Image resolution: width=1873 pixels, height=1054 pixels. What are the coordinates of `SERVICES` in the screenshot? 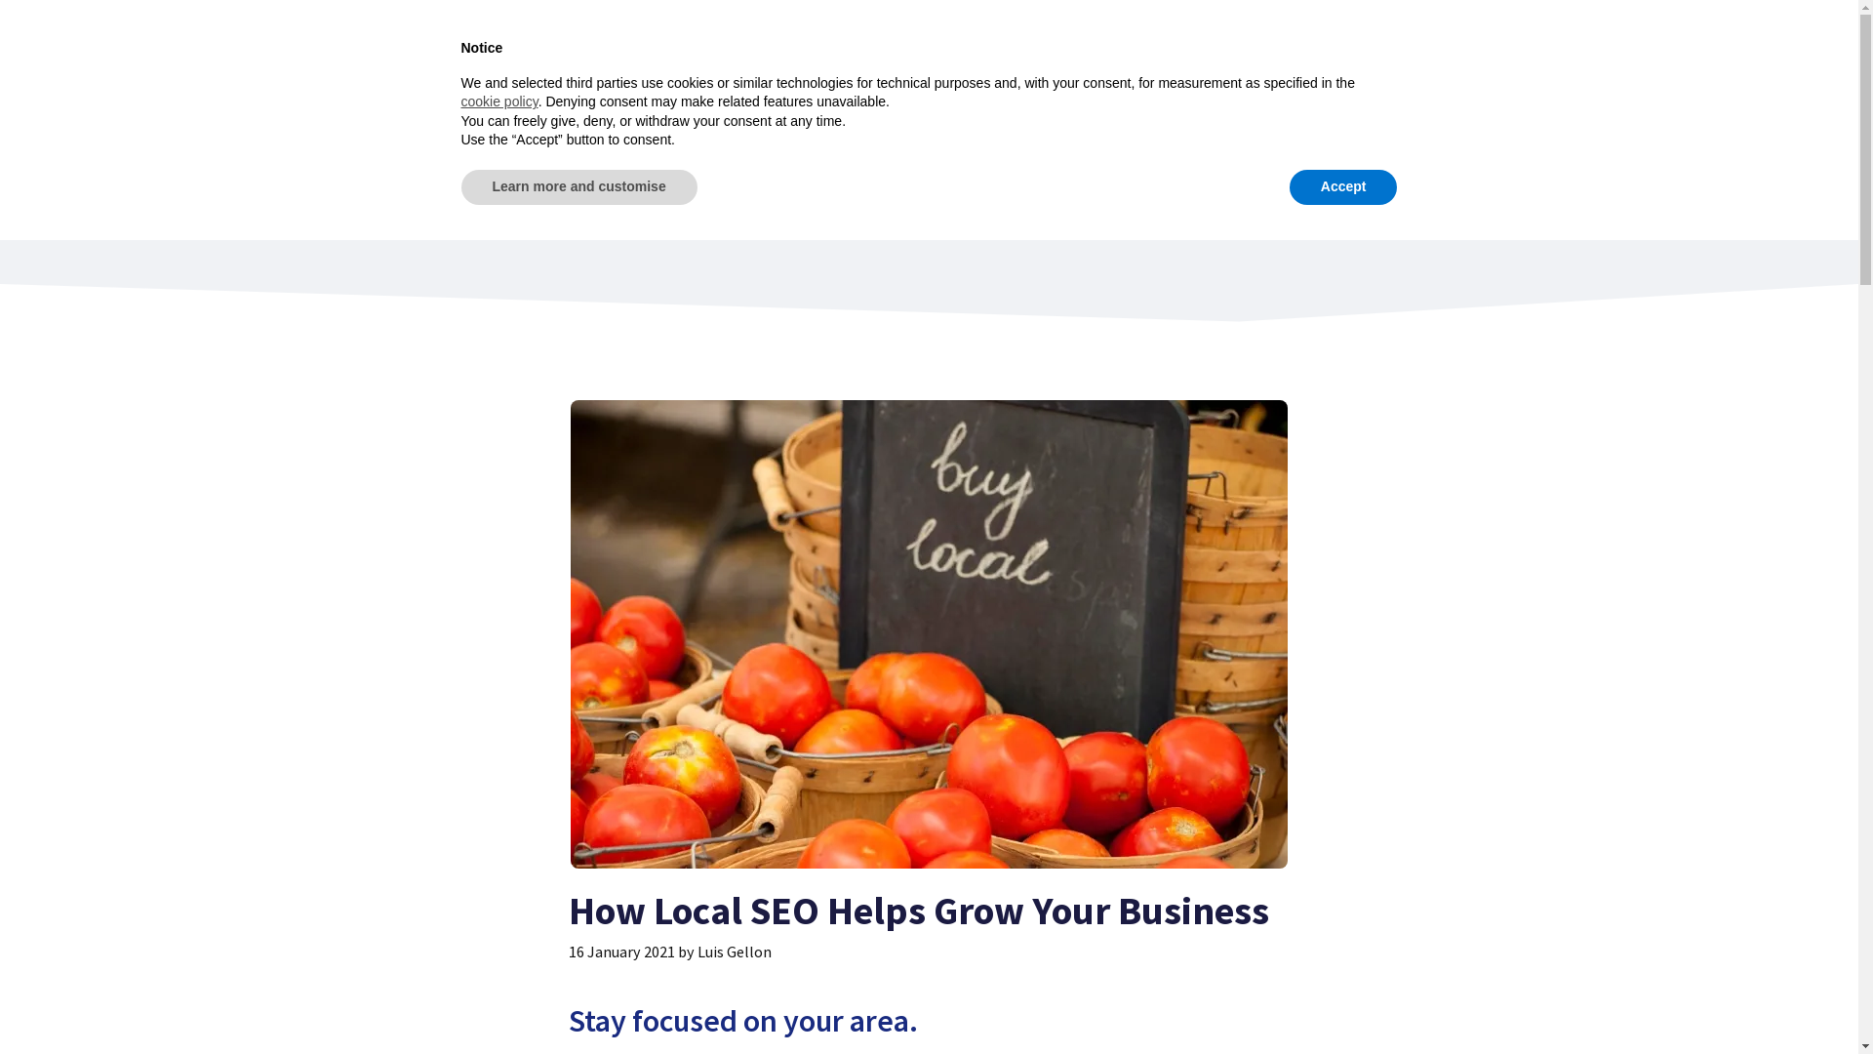 It's located at (1204, 59).